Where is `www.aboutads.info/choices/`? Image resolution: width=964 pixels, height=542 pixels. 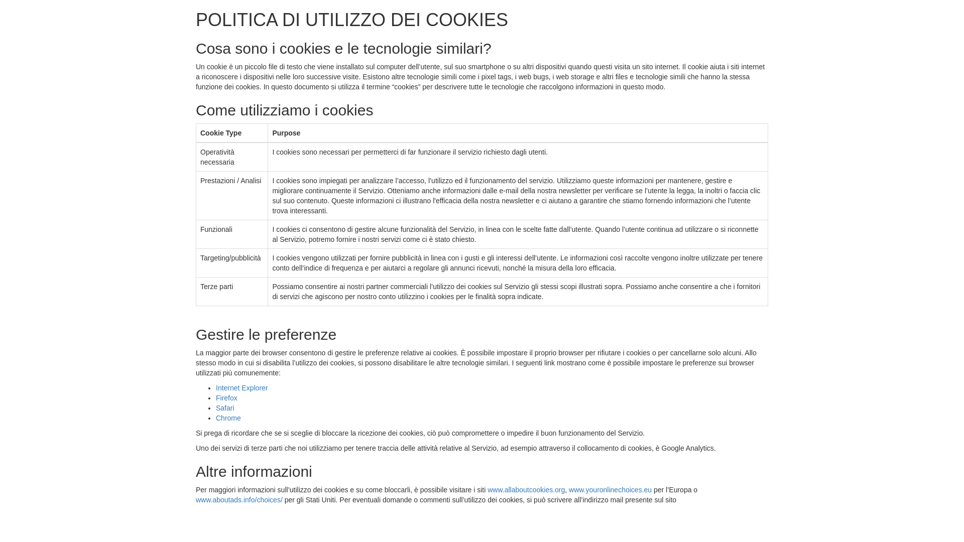
www.aboutads.info/choices/ is located at coordinates (239, 500).